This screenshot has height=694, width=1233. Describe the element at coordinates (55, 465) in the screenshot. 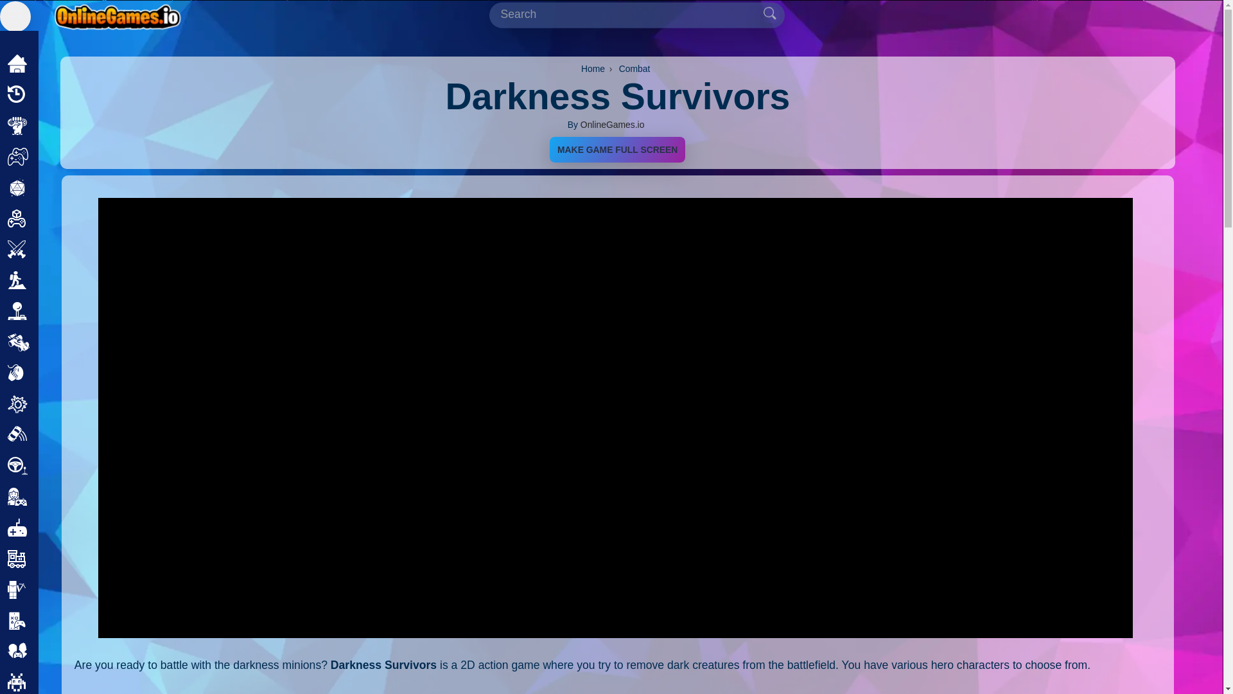

I see `Driving` at that location.